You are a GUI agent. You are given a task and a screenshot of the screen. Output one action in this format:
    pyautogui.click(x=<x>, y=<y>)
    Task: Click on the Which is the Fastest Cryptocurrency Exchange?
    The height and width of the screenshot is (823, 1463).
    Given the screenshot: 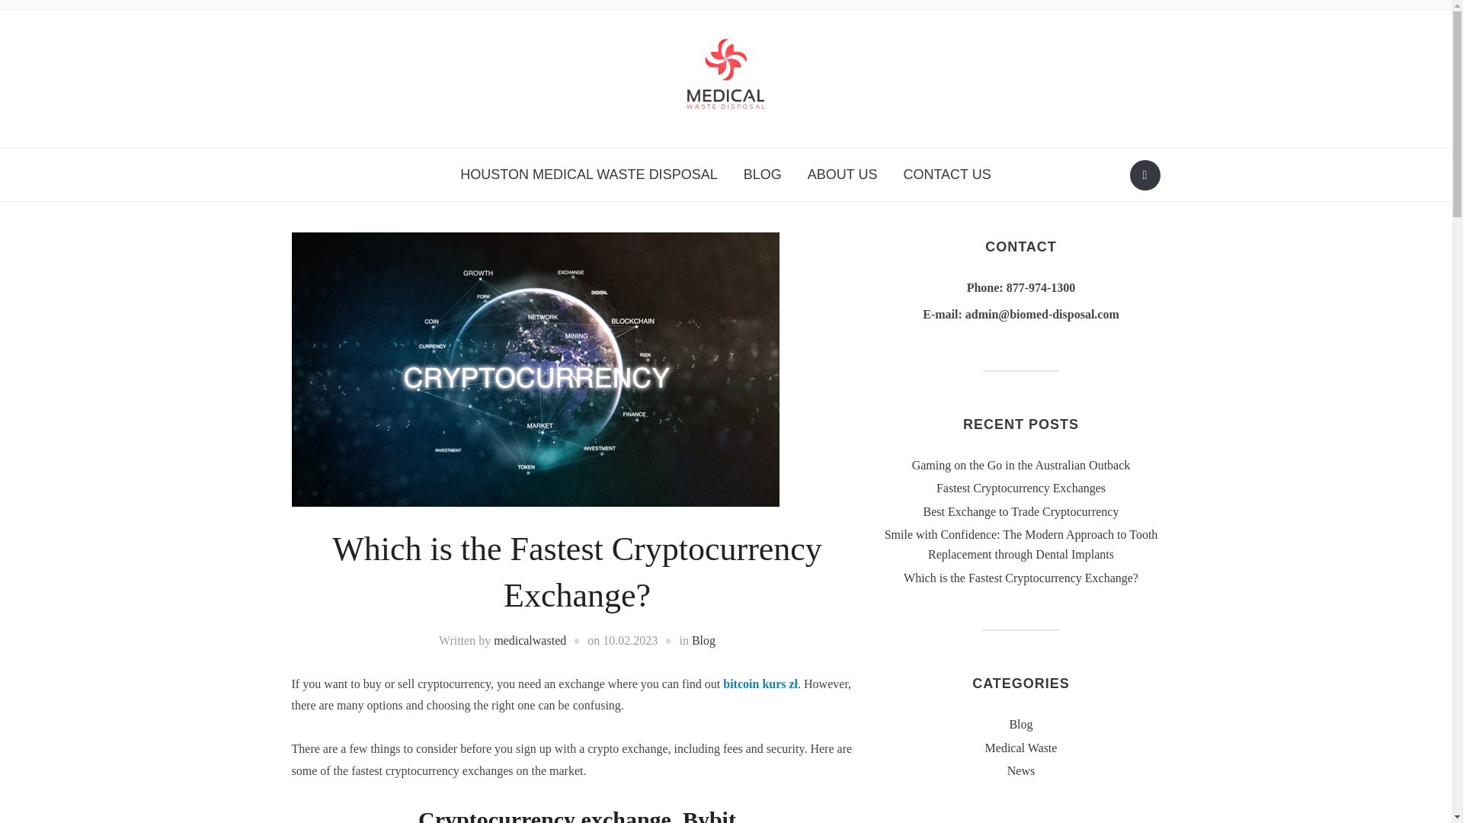 What is the action you would take?
    pyautogui.click(x=1021, y=578)
    